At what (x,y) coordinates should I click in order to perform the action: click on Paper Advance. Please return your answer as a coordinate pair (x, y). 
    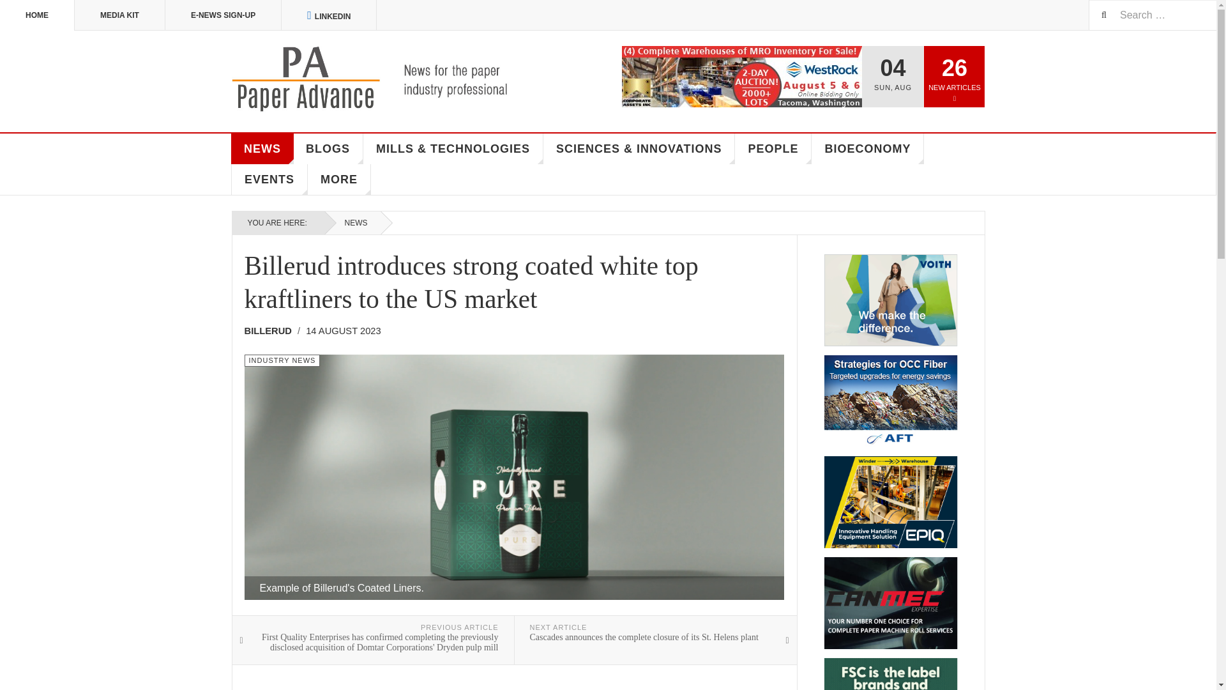
    Looking at the image, I should click on (388, 79).